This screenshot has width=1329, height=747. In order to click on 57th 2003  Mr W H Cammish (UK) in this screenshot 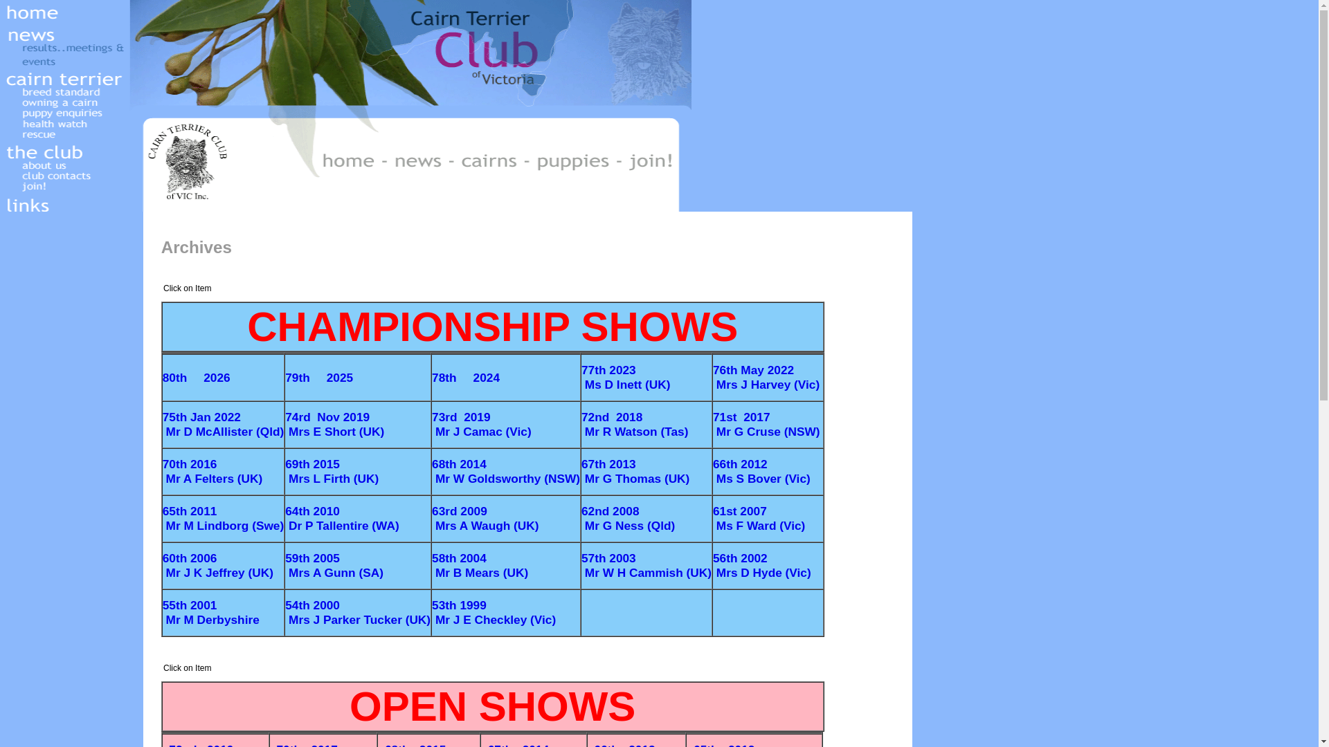, I will do `click(647, 567)`.